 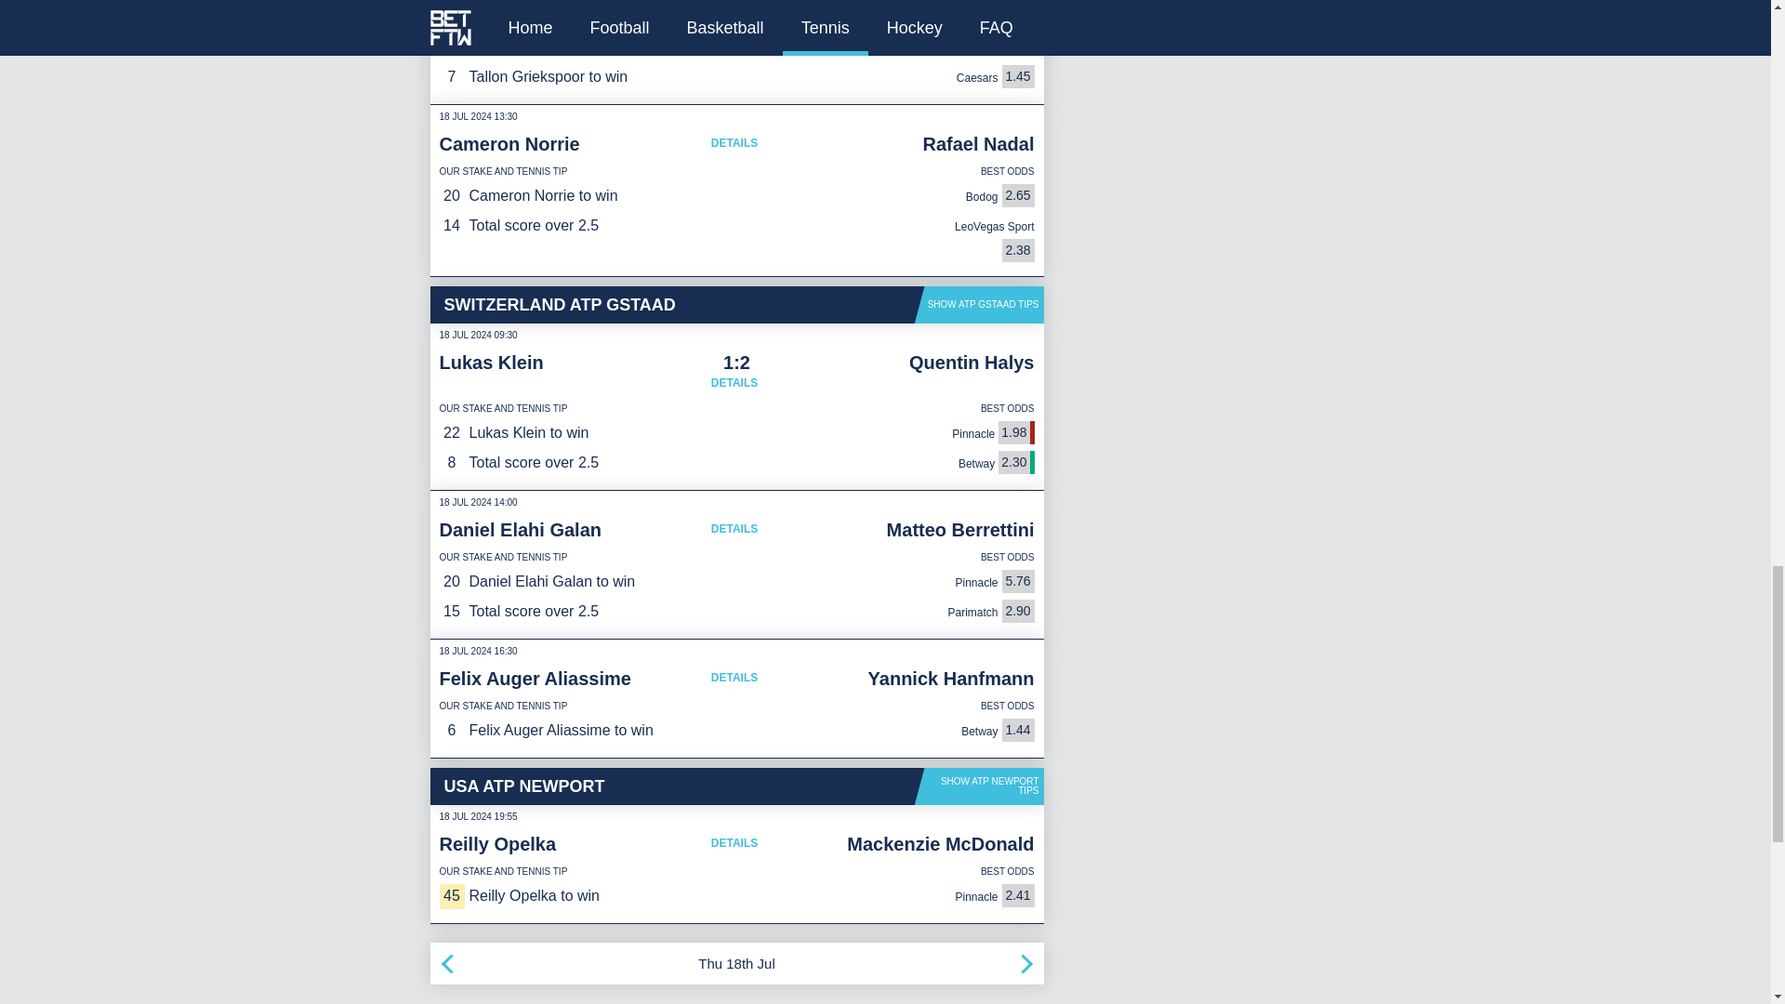 I want to click on SHOW ATP NEWPORT TIPS, so click(x=980, y=786).